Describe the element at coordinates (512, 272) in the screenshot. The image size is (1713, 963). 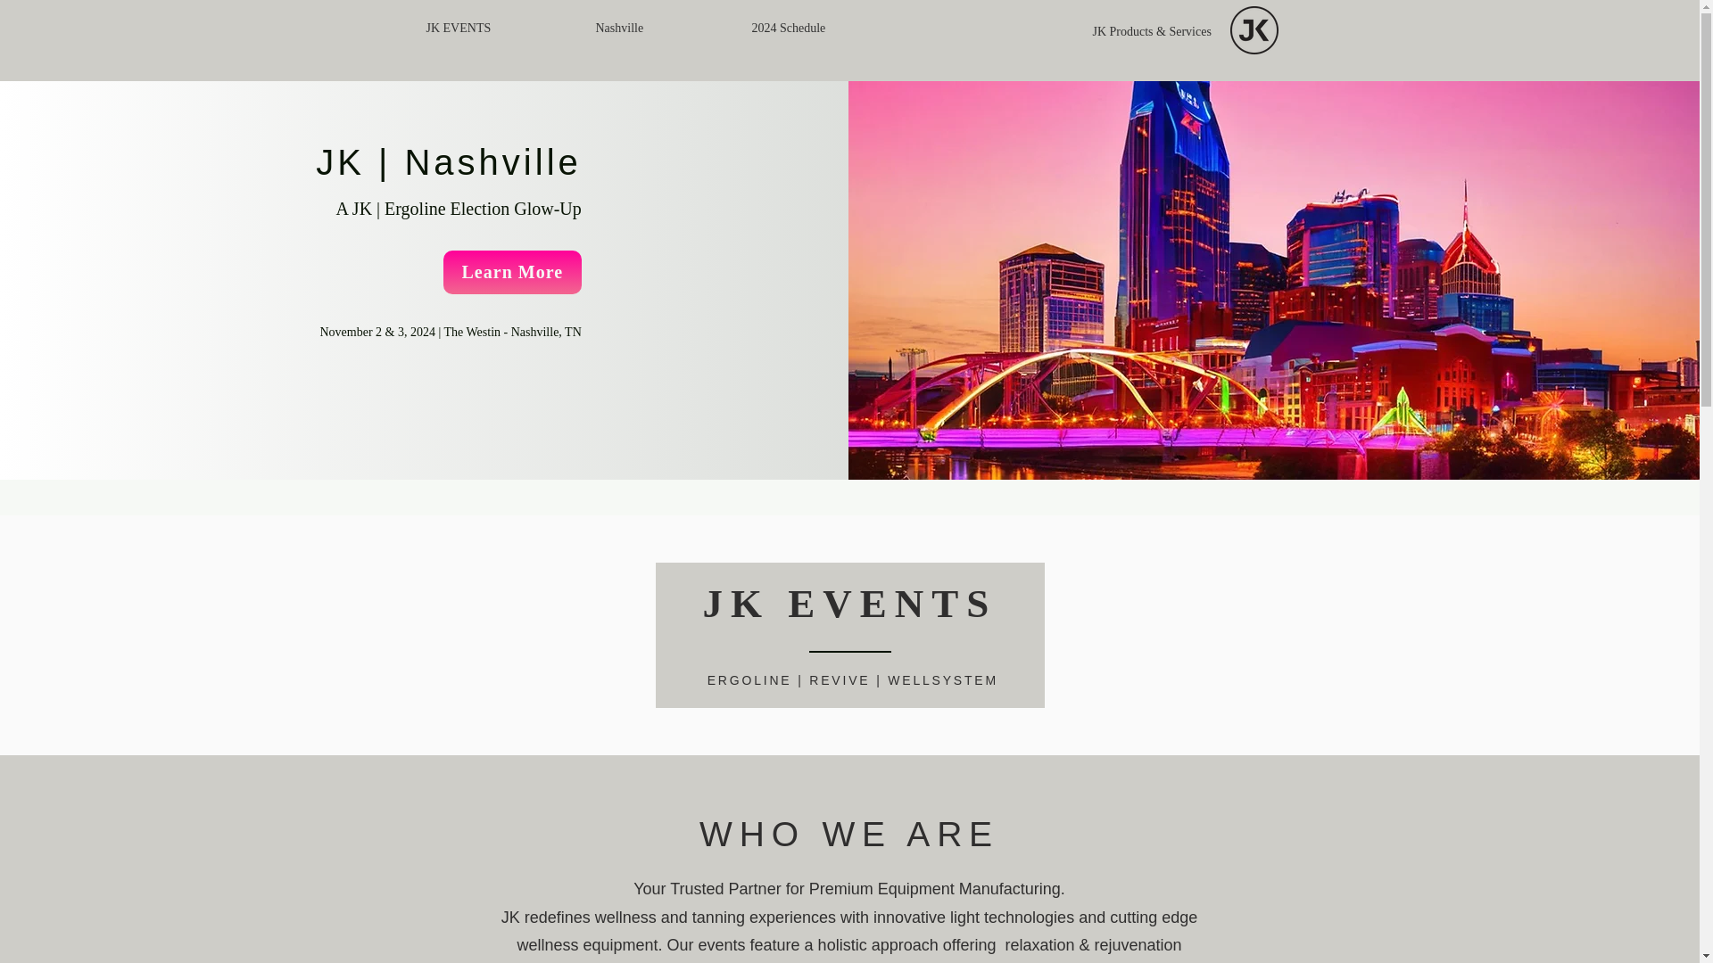
I see `Learn More` at that location.